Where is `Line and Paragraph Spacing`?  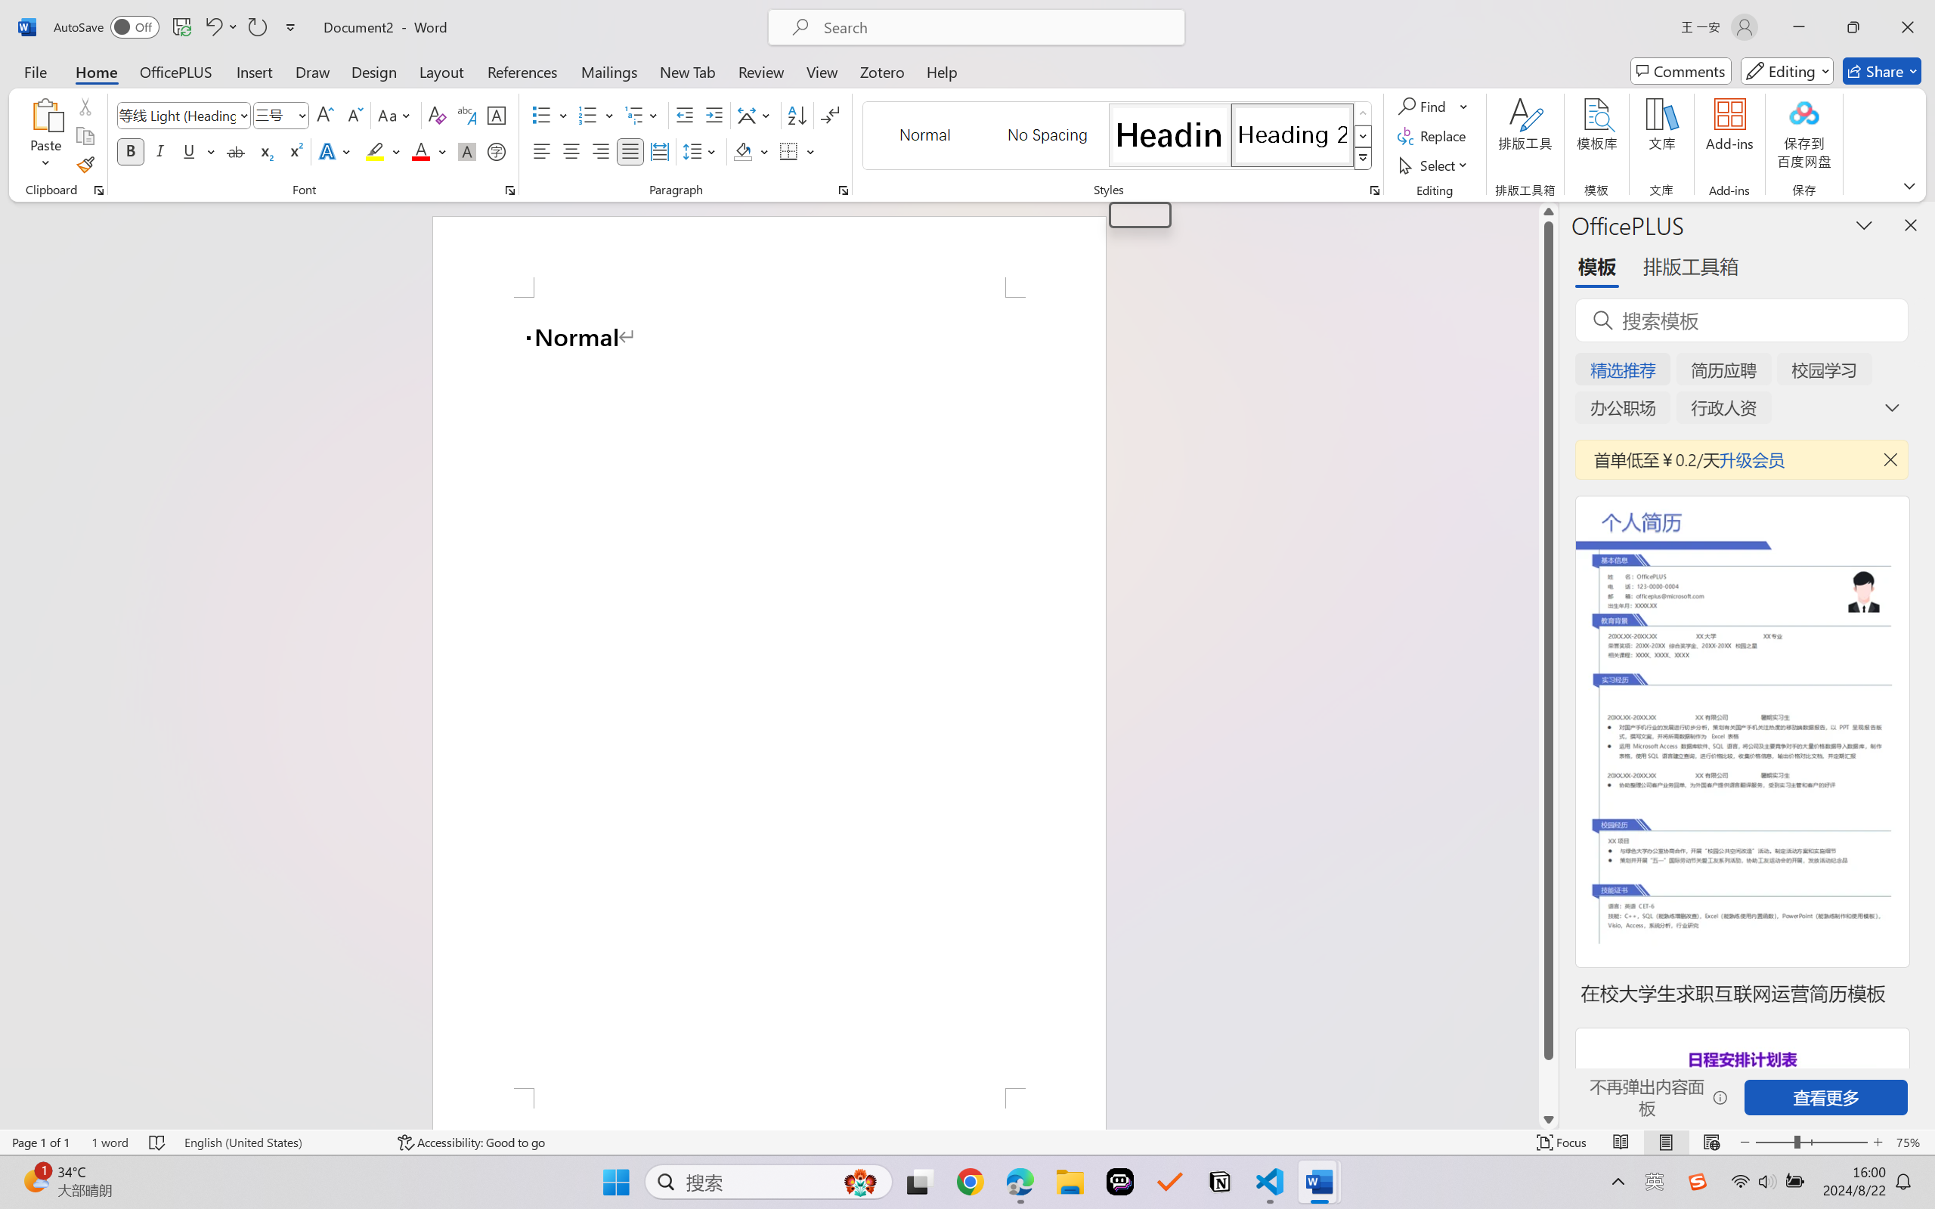 Line and Paragraph Spacing is located at coordinates (701, 151).